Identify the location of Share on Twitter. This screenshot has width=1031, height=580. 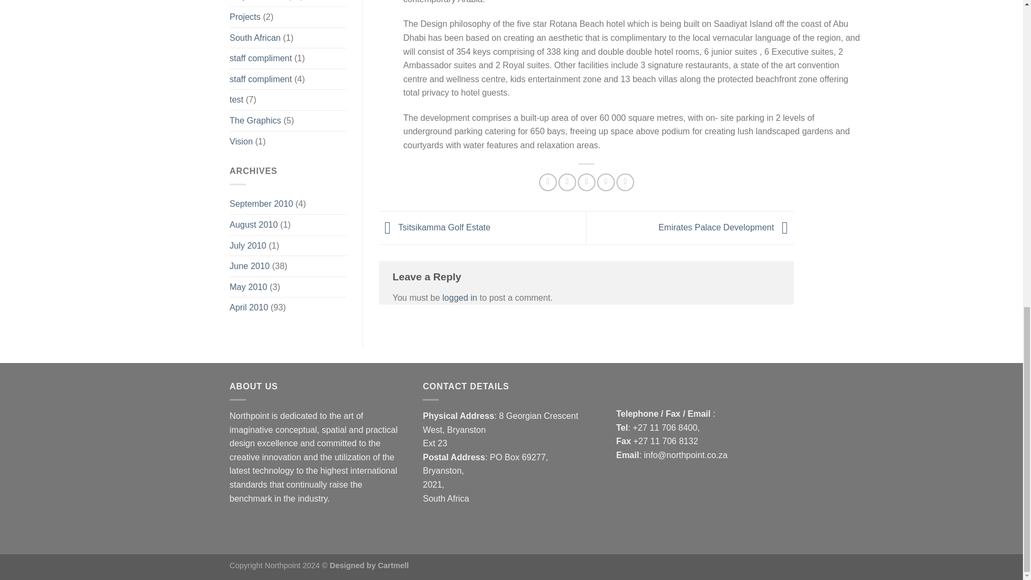
(567, 182).